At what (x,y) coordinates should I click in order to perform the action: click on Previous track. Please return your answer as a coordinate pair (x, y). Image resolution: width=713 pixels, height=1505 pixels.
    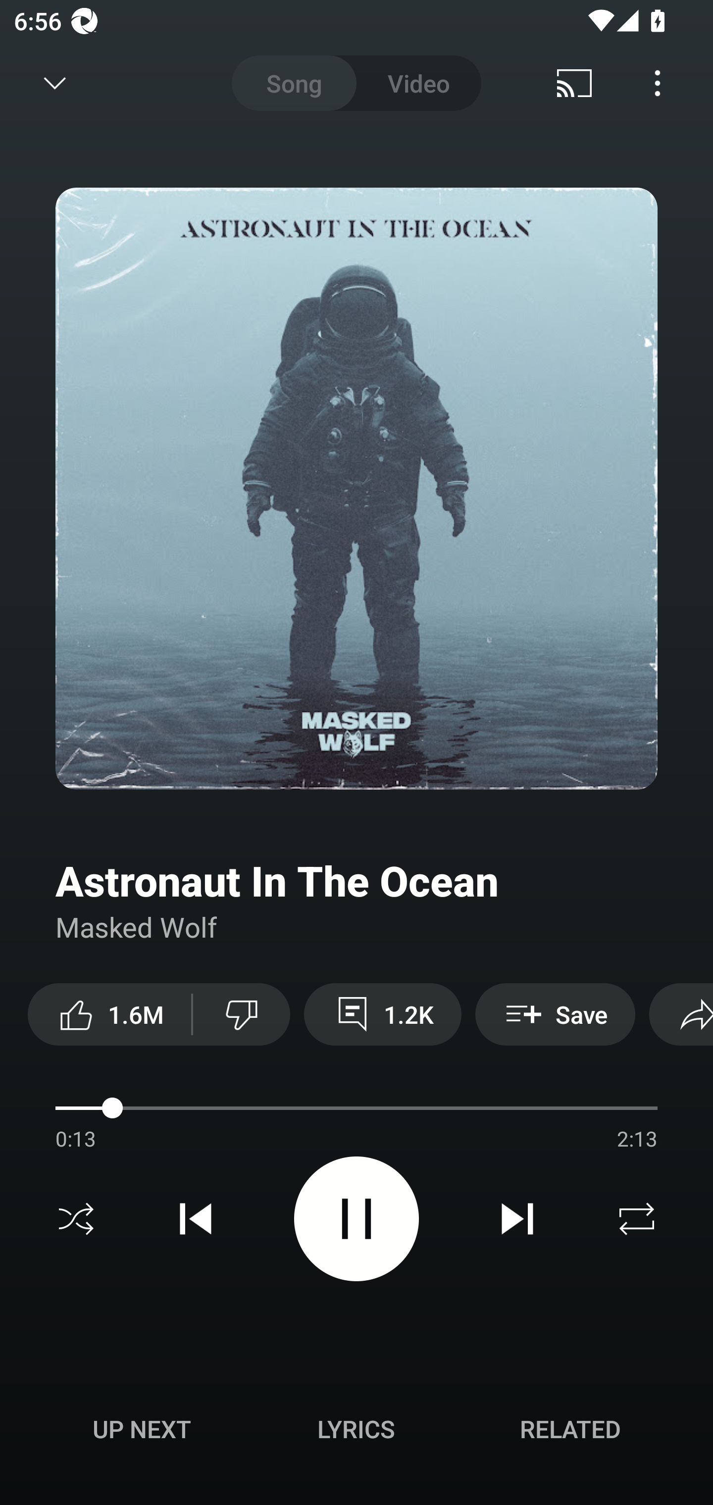
    Looking at the image, I should click on (196, 1219).